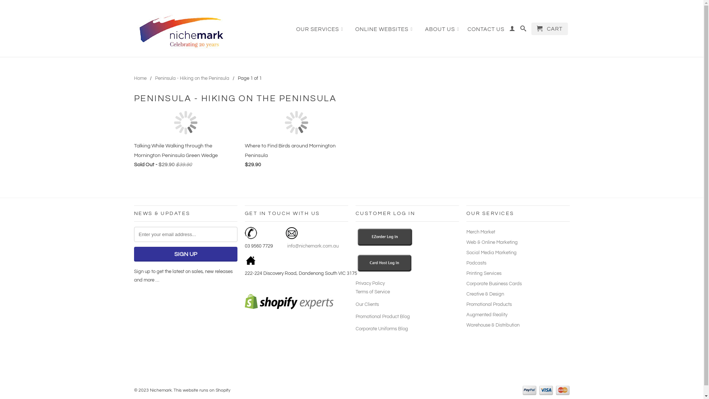 This screenshot has width=709, height=399. I want to click on Merch Market, so click(480, 232).